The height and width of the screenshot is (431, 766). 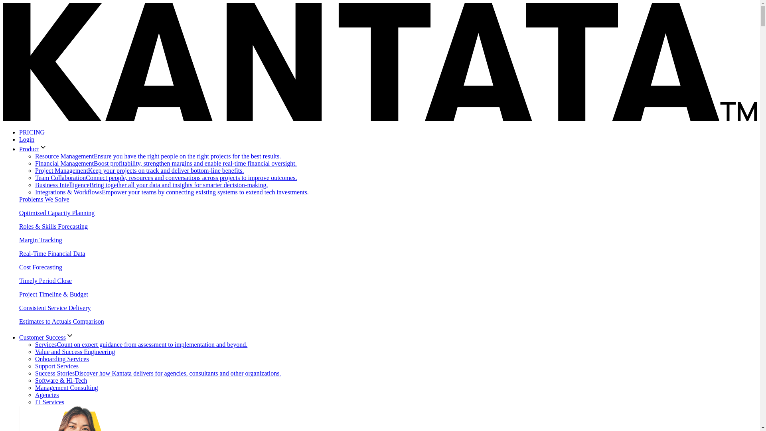 What do you see at coordinates (49, 402) in the screenshot?
I see `IT Services` at bounding box center [49, 402].